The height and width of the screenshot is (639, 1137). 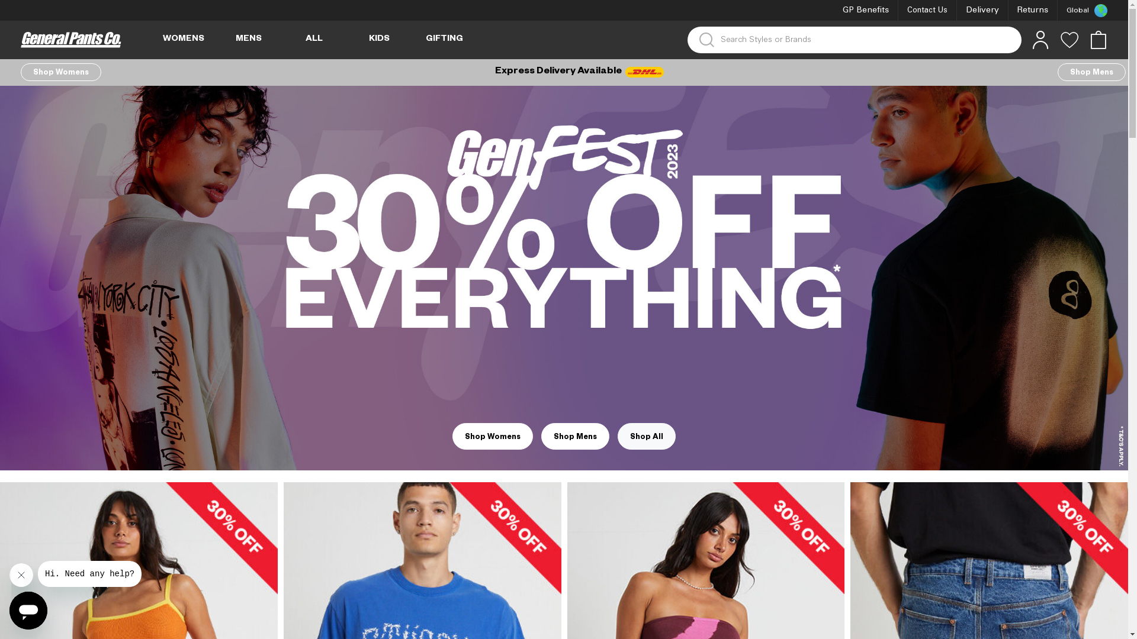 I want to click on ALL, so click(x=314, y=40).